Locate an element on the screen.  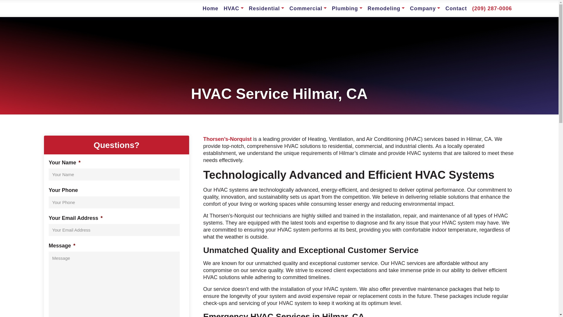
Residential is located at coordinates (267, 8).